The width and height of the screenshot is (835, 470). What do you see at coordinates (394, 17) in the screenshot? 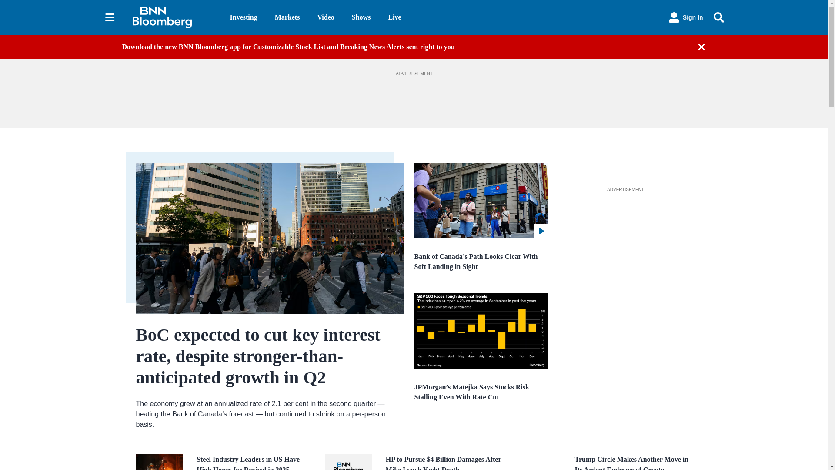
I see `Live` at bounding box center [394, 17].